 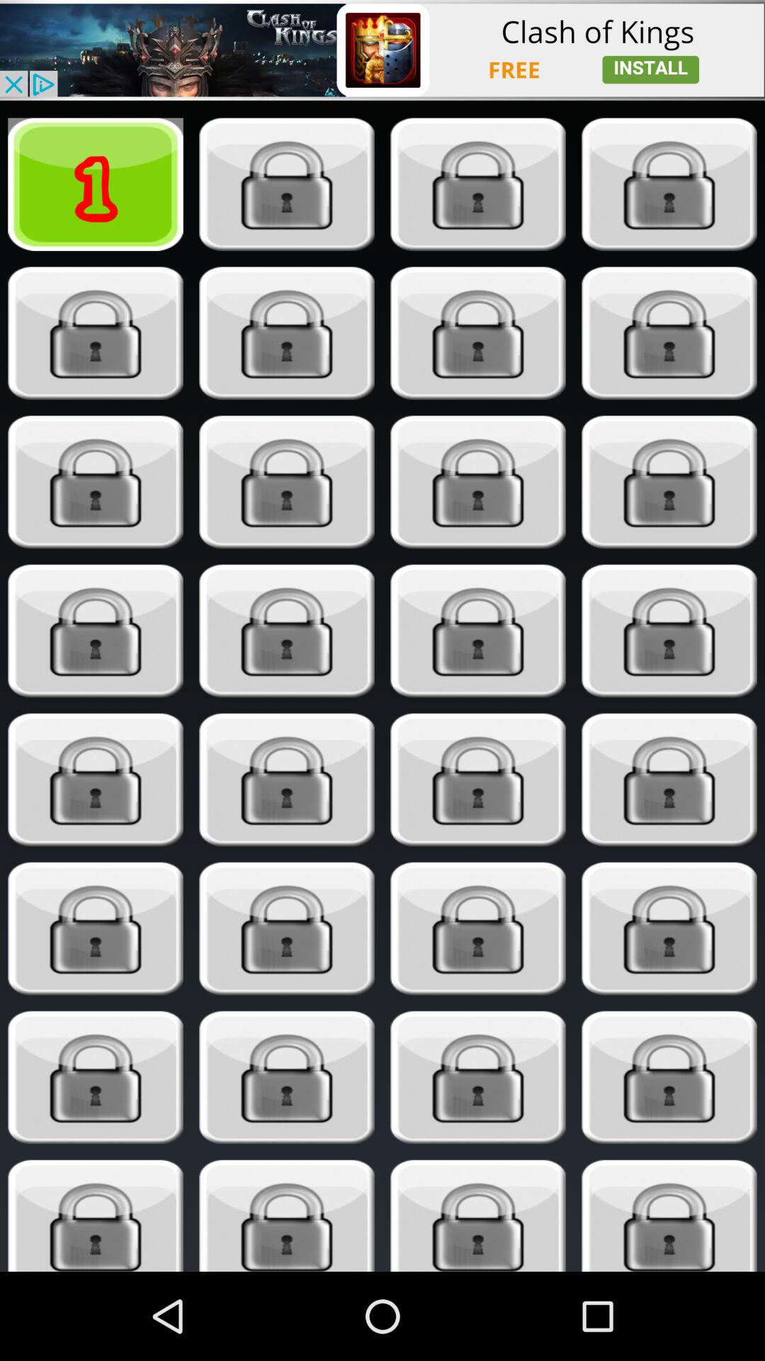 I want to click on button image, so click(x=477, y=1216).